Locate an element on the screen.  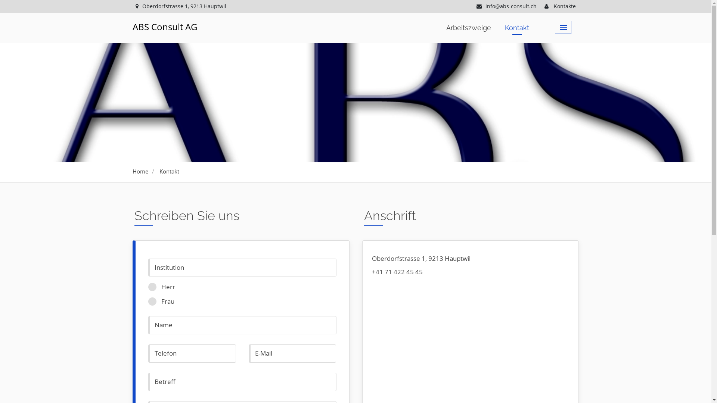
info@abs-consult.ch is located at coordinates (506, 6).